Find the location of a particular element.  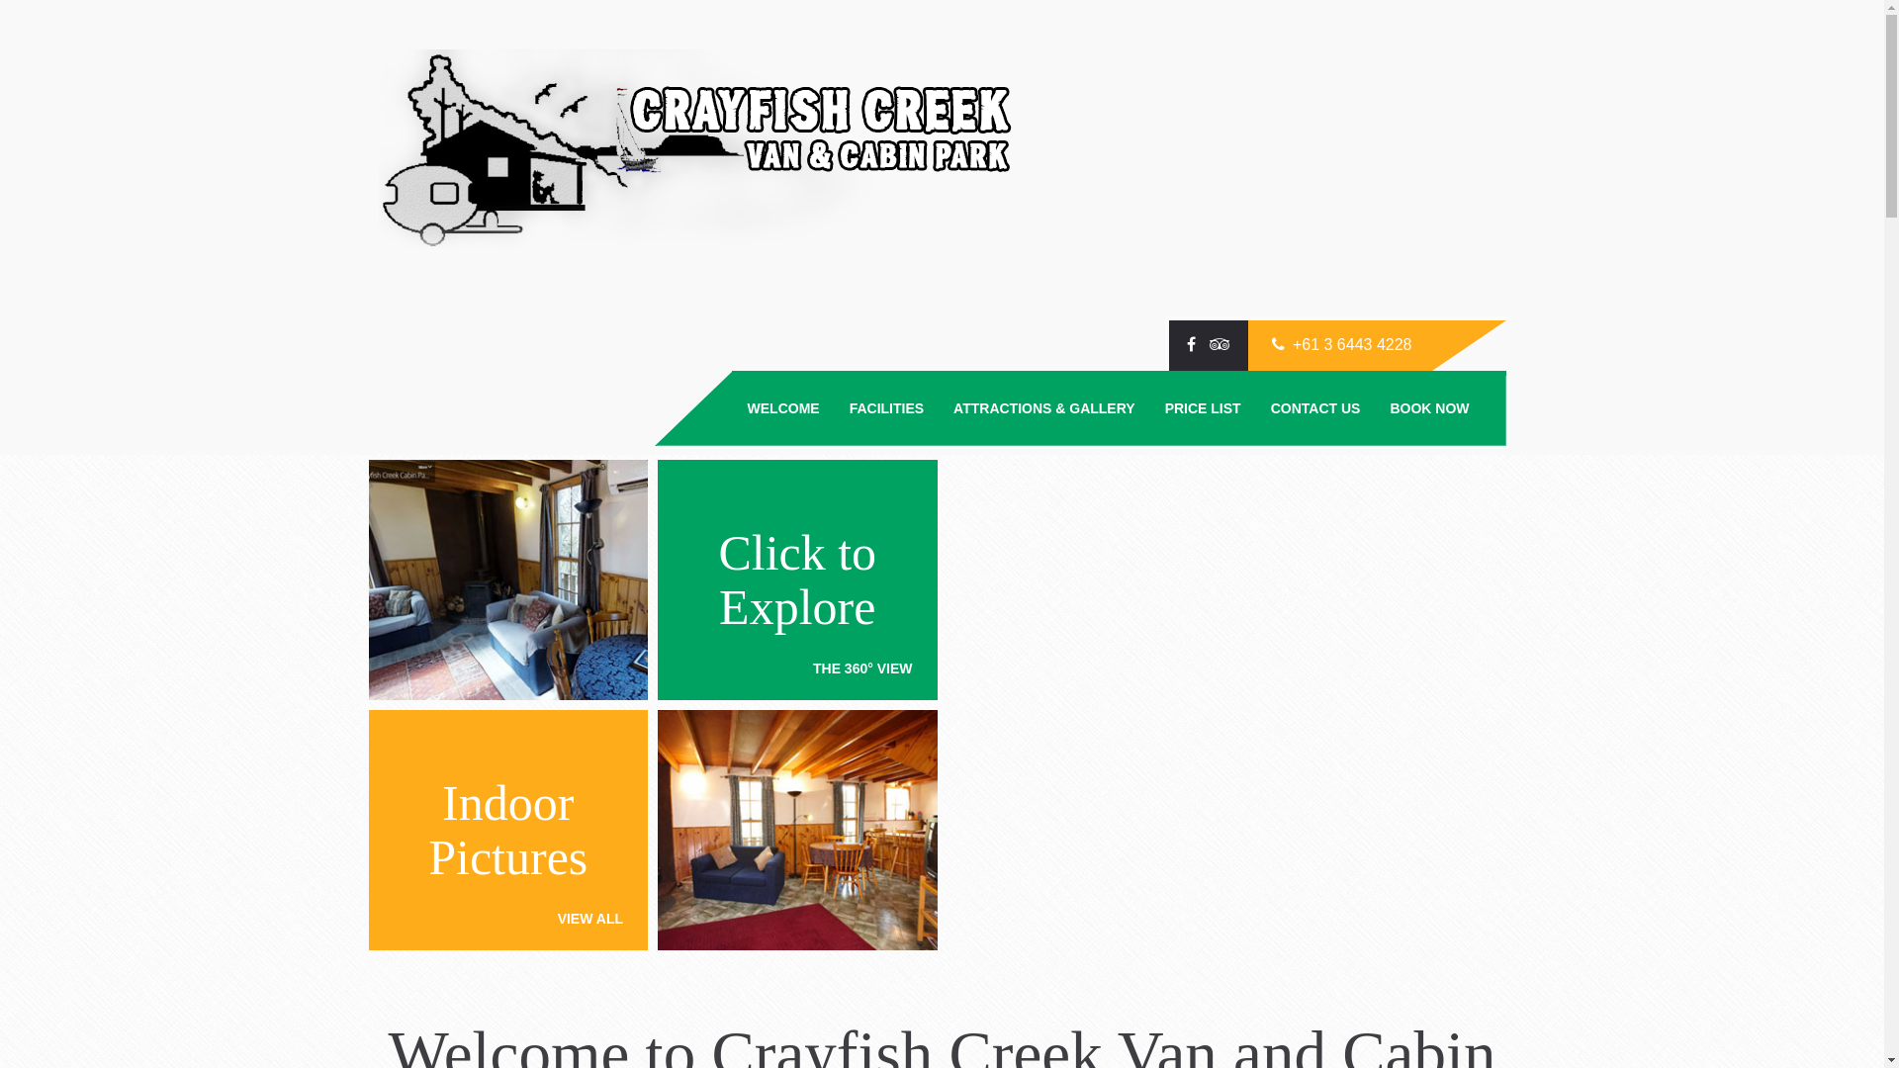

CONTACT US is located at coordinates (1315, 408).